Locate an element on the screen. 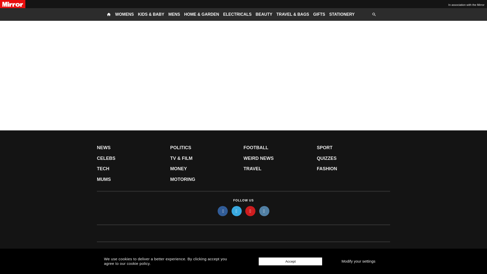 The height and width of the screenshot is (274, 487). CELEBS is located at coordinates (133, 158).